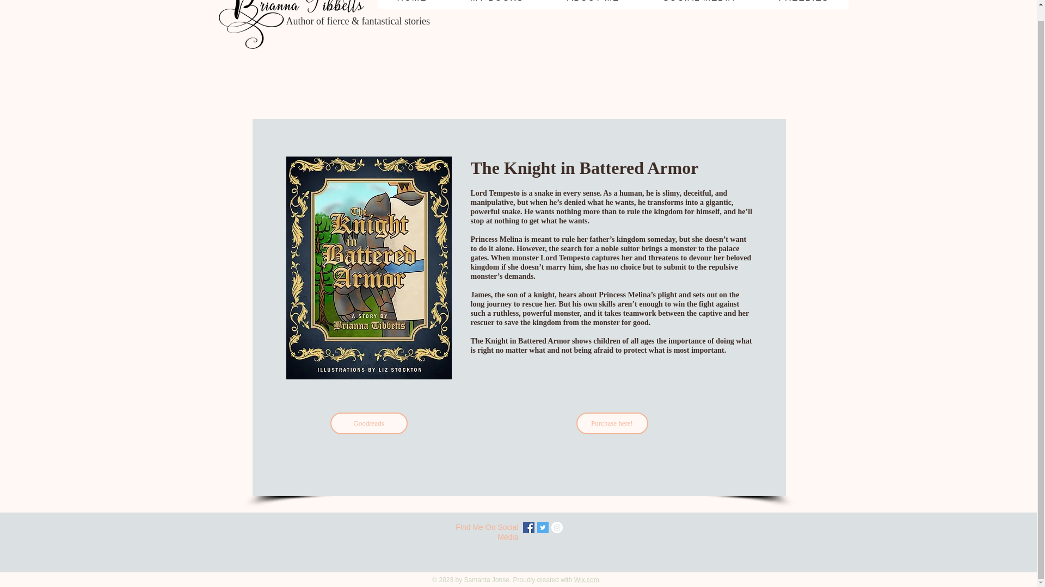  I want to click on Purchase here!, so click(612, 423).